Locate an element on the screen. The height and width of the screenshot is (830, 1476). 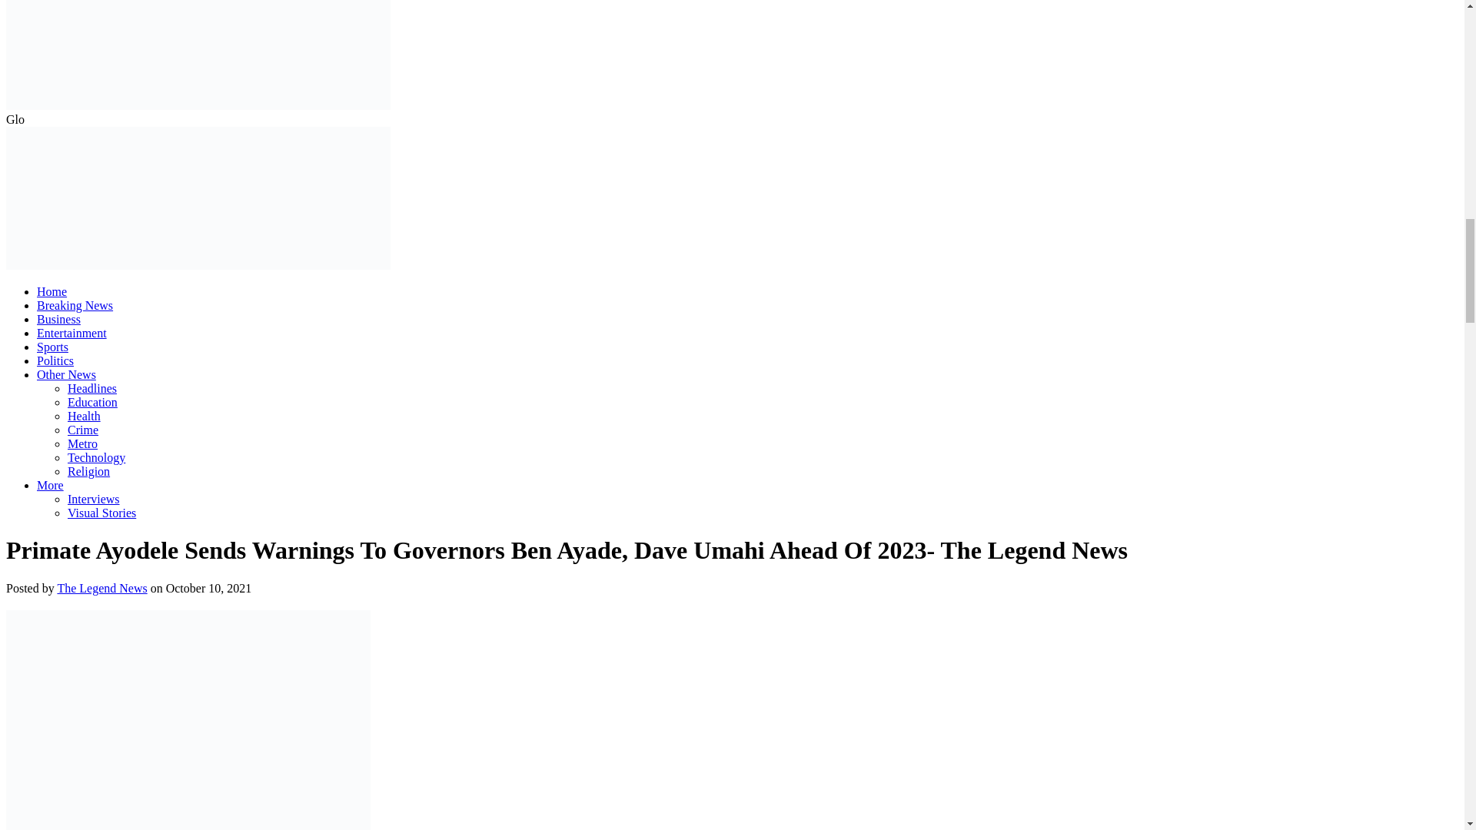
Headlines is located at coordinates (92, 388).